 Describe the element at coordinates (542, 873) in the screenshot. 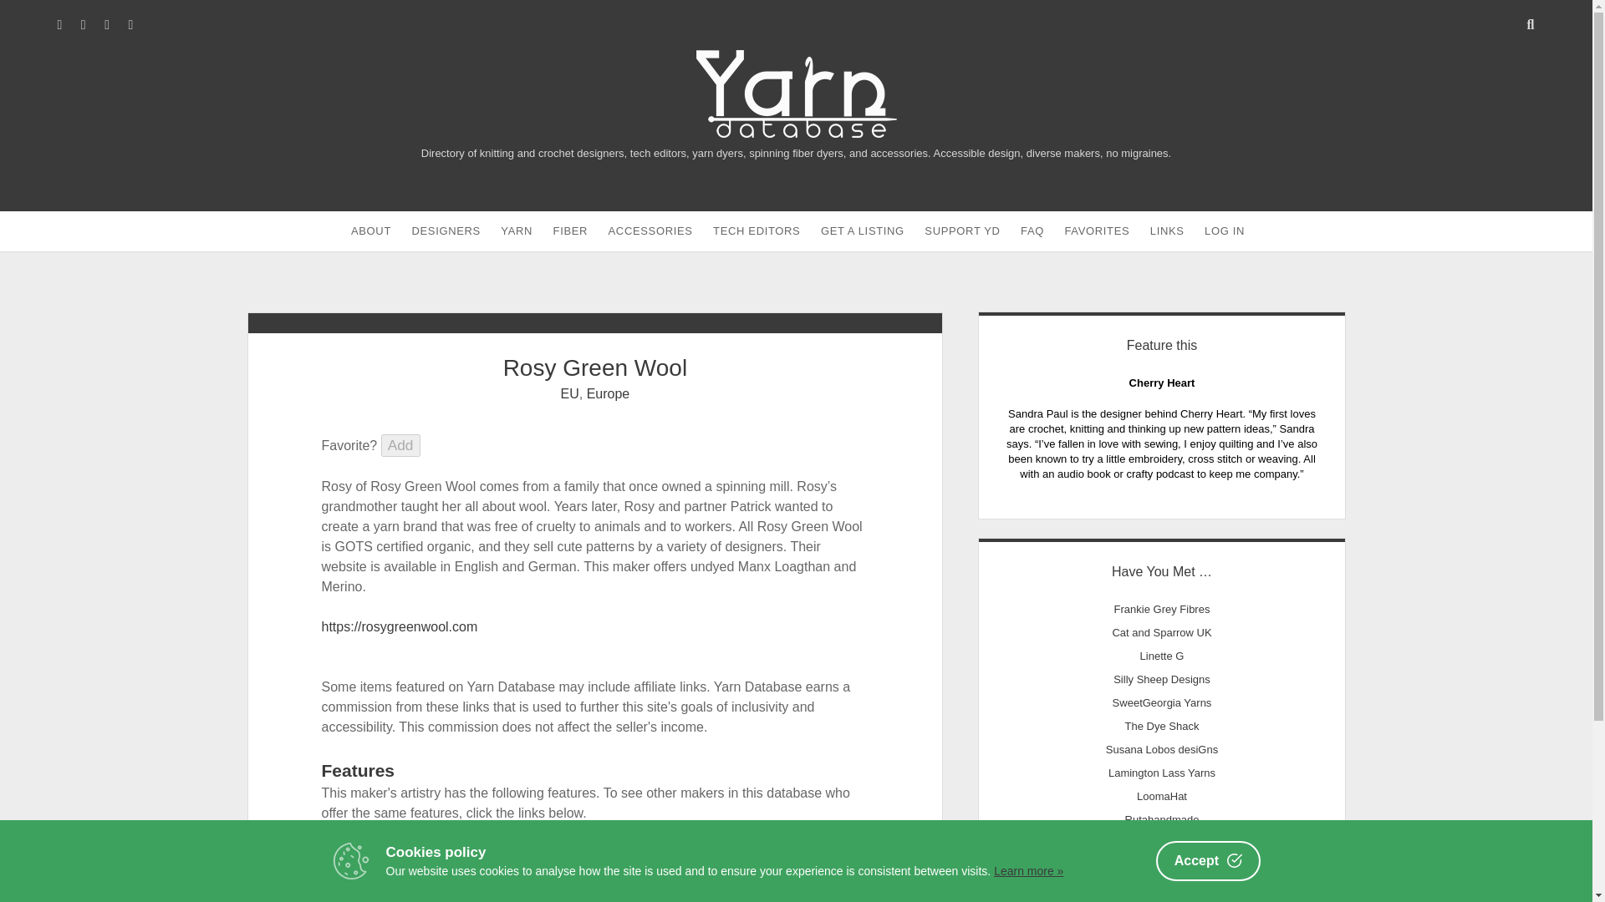

I see `Sport` at that location.